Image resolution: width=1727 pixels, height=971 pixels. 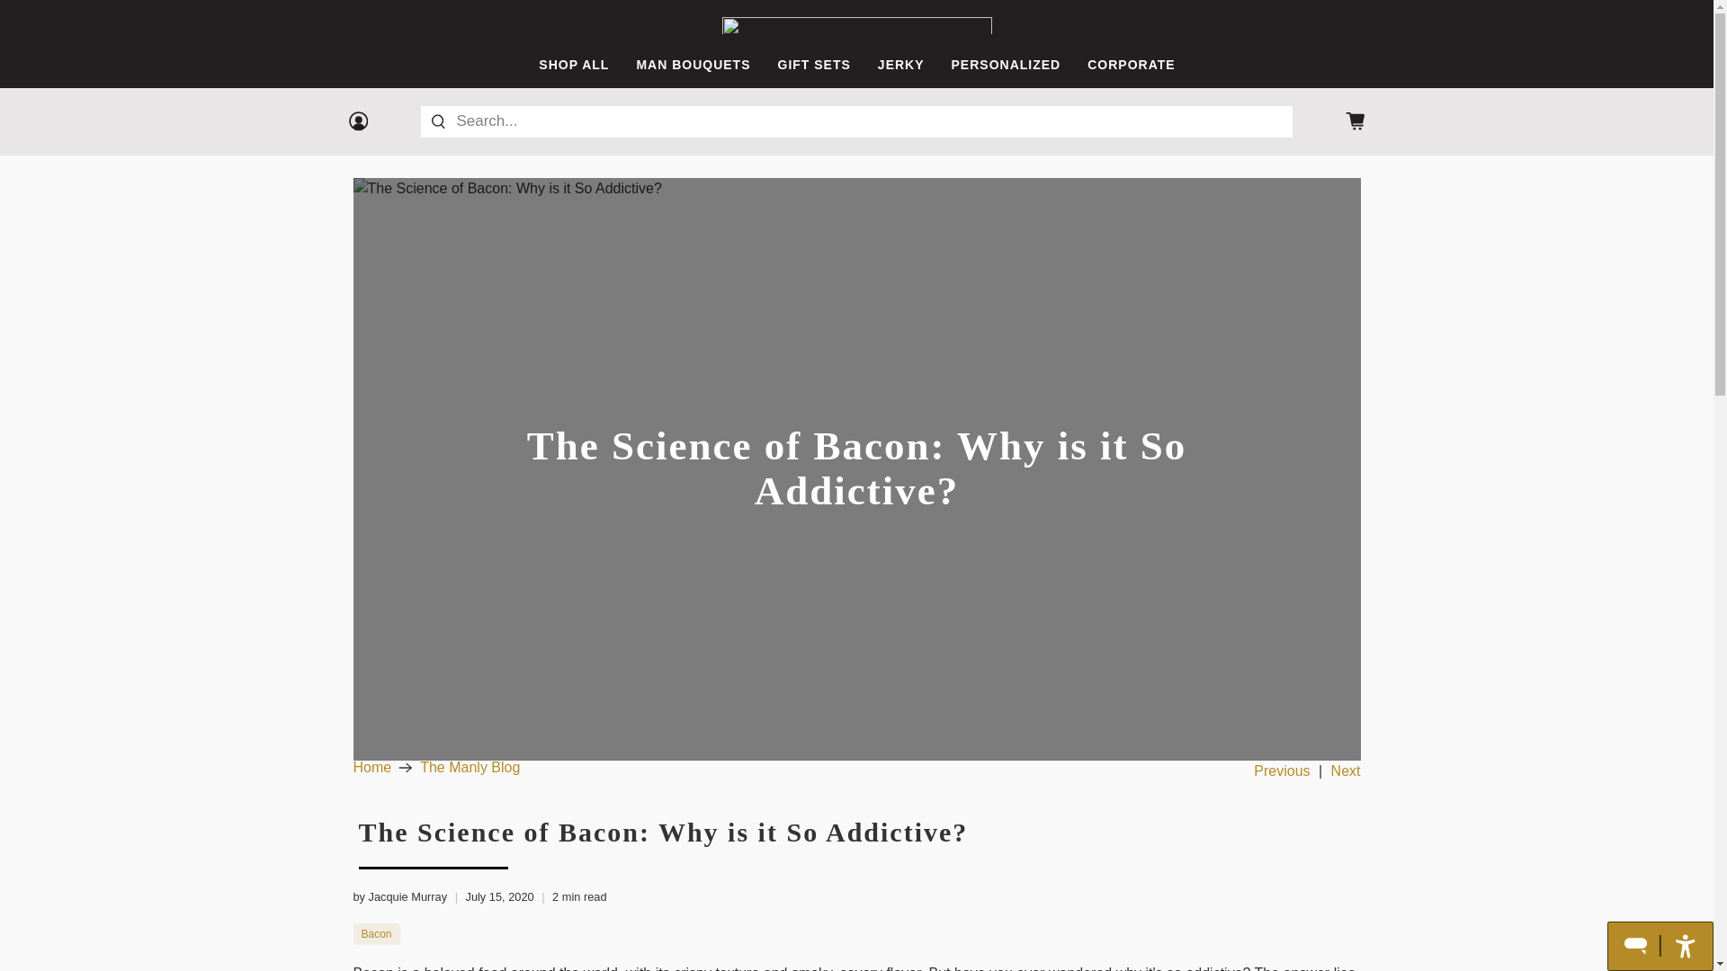 What do you see at coordinates (1131, 65) in the screenshot?
I see `CORPORATE` at bounding box center [1131, 65].